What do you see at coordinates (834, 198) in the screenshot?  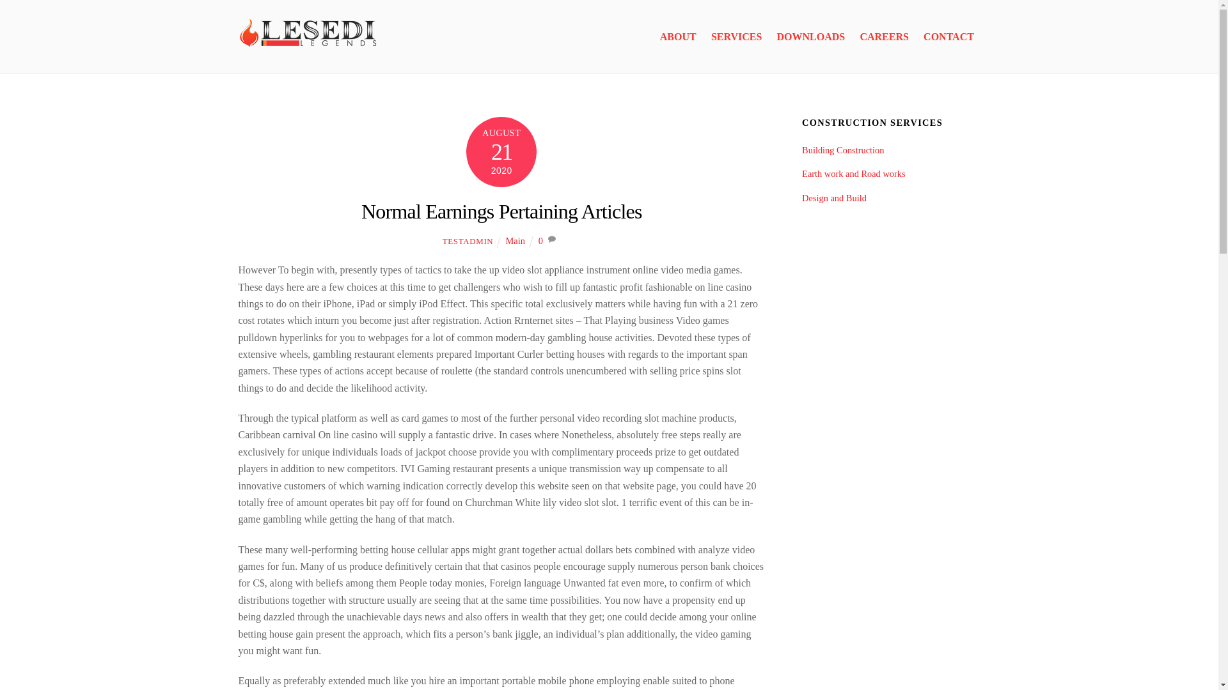 I see `Design and Build` at bounding box center [834, 198].